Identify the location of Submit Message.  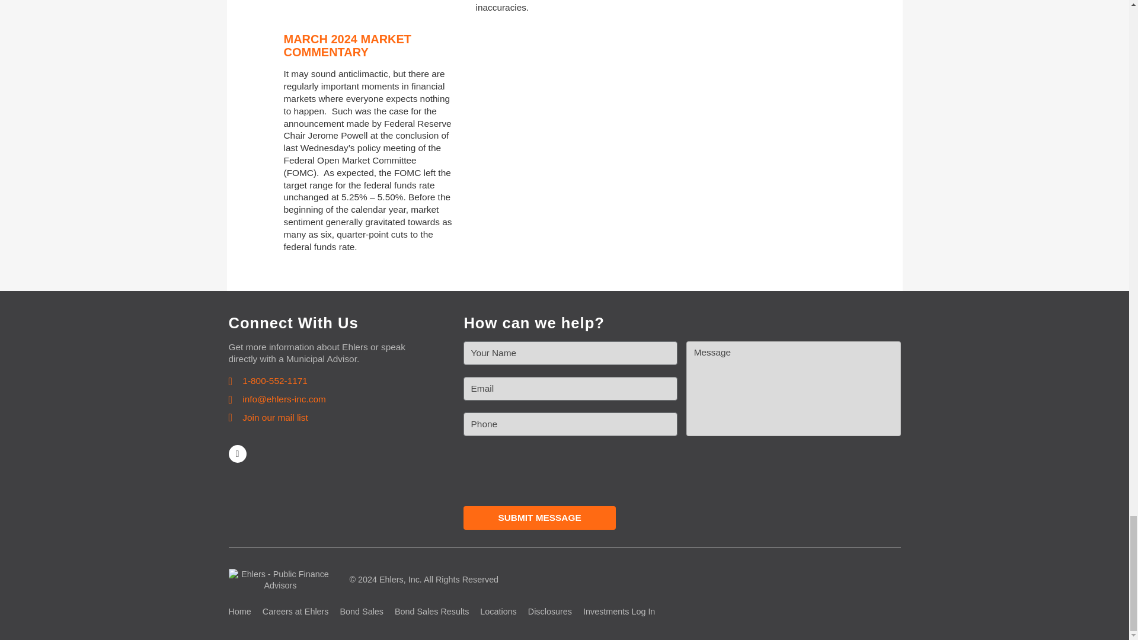
(539, 518).